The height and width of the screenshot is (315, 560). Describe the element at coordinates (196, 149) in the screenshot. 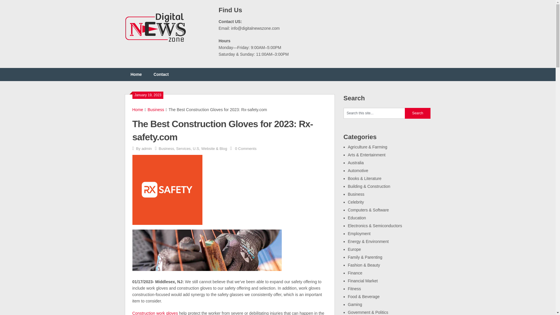

I see `U.S` at that location.